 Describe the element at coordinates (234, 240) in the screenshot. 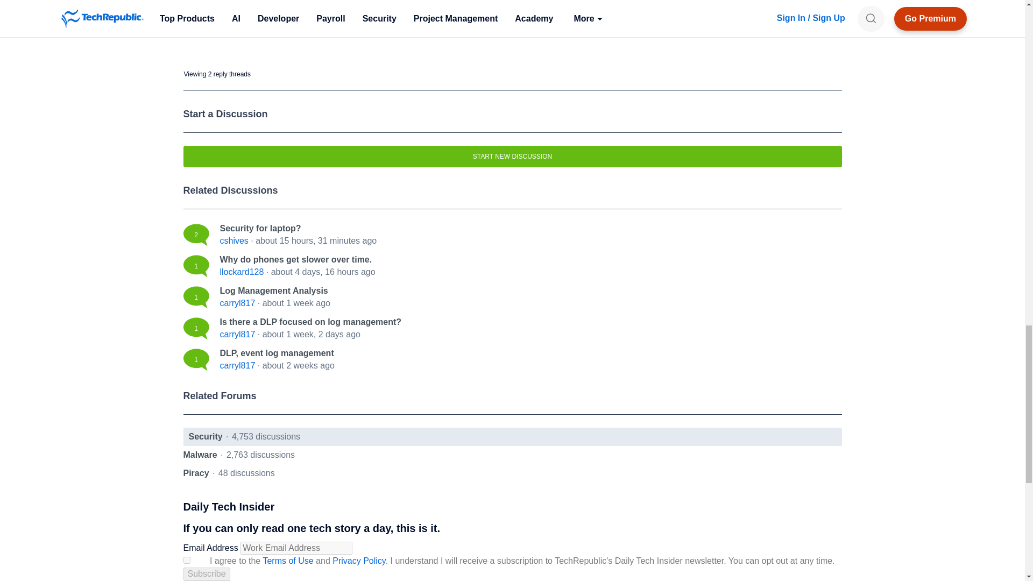

I see `View cshives's profile` at that location.